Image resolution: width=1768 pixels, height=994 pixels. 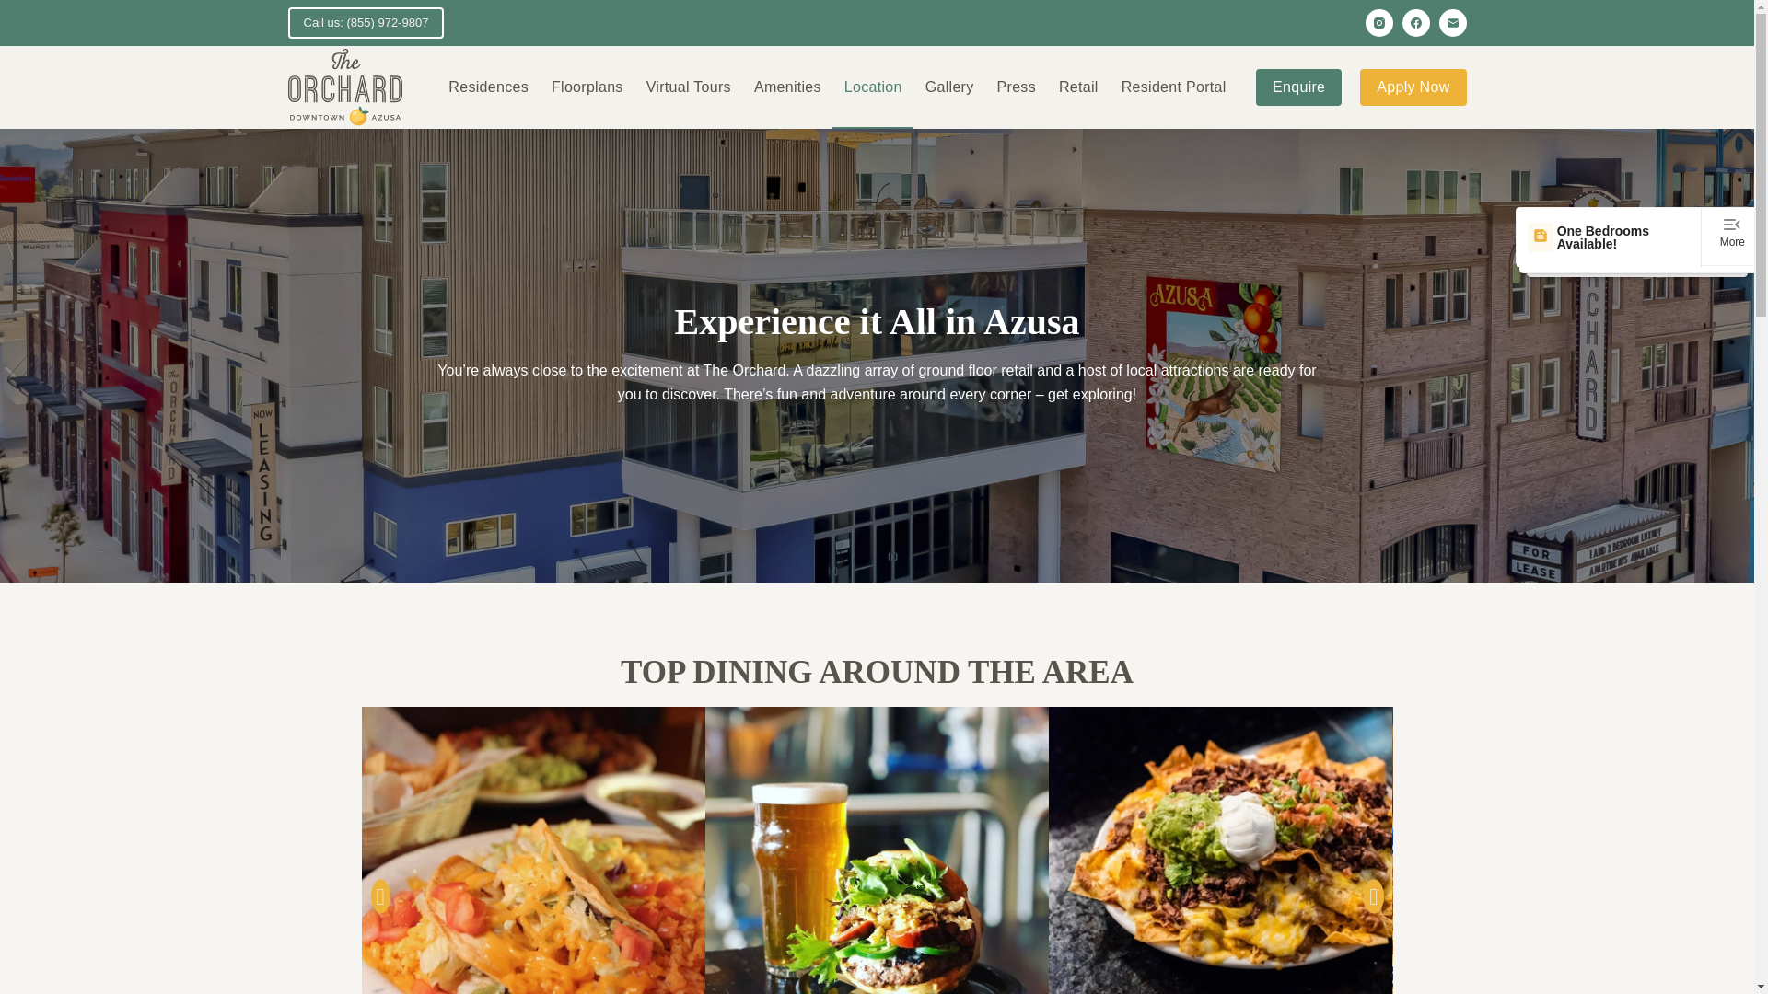 What do you see at coordinates (587, 87) in the screenshot?
I see `Floorplans` at bounding box center [587, 87].